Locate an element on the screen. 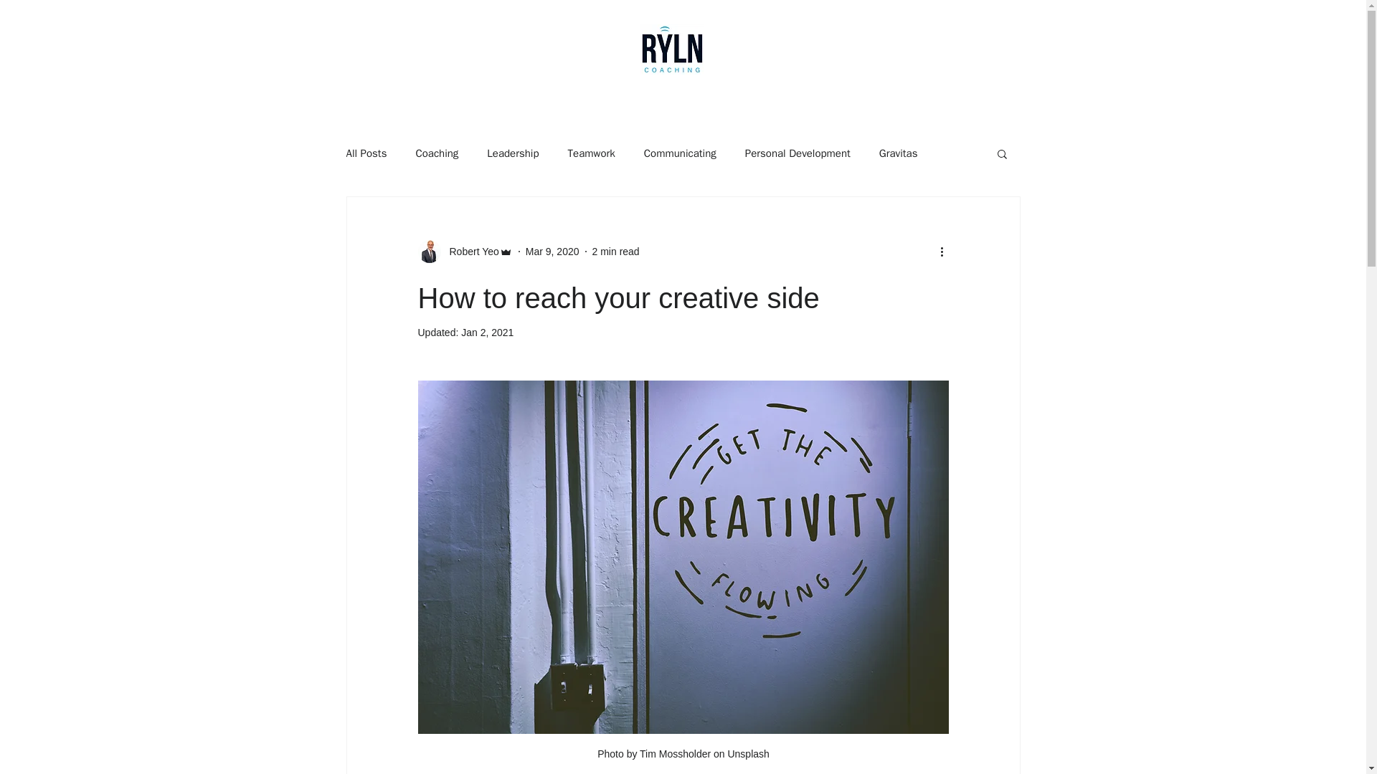 The height and width of the screenshot is (774, 1377). All Posts is located at coordinates (366, 153).